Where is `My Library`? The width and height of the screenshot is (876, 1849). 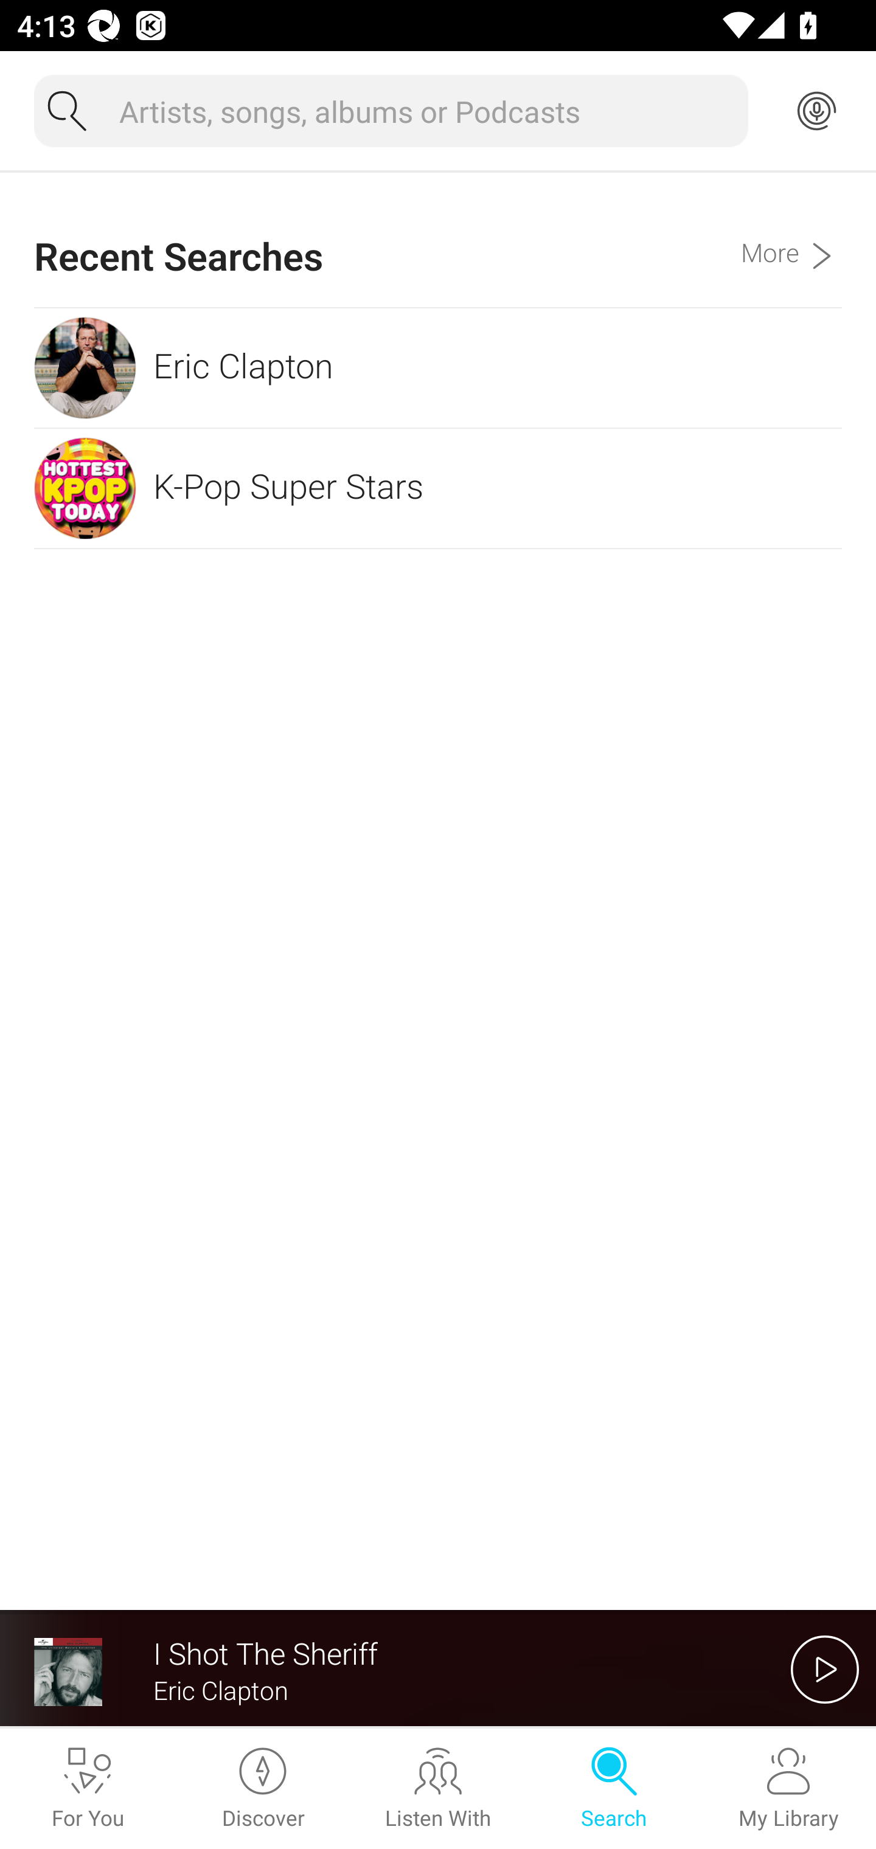
My Library is located at coordinates (788, 1789).